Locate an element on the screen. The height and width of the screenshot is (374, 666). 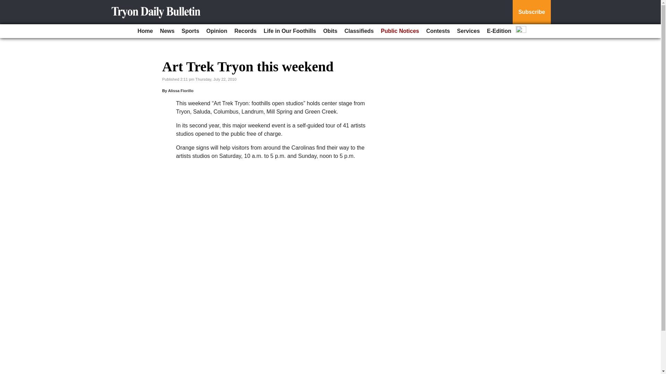
Public Notices is located at coordinates (400, 31).